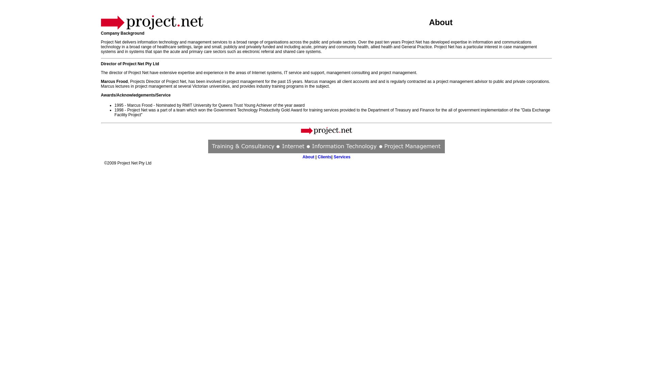 The height and width of the screenshot is (367, 653). Describe the element at coordinates (342, 157) in the screenshot. I see `Services` at that location.